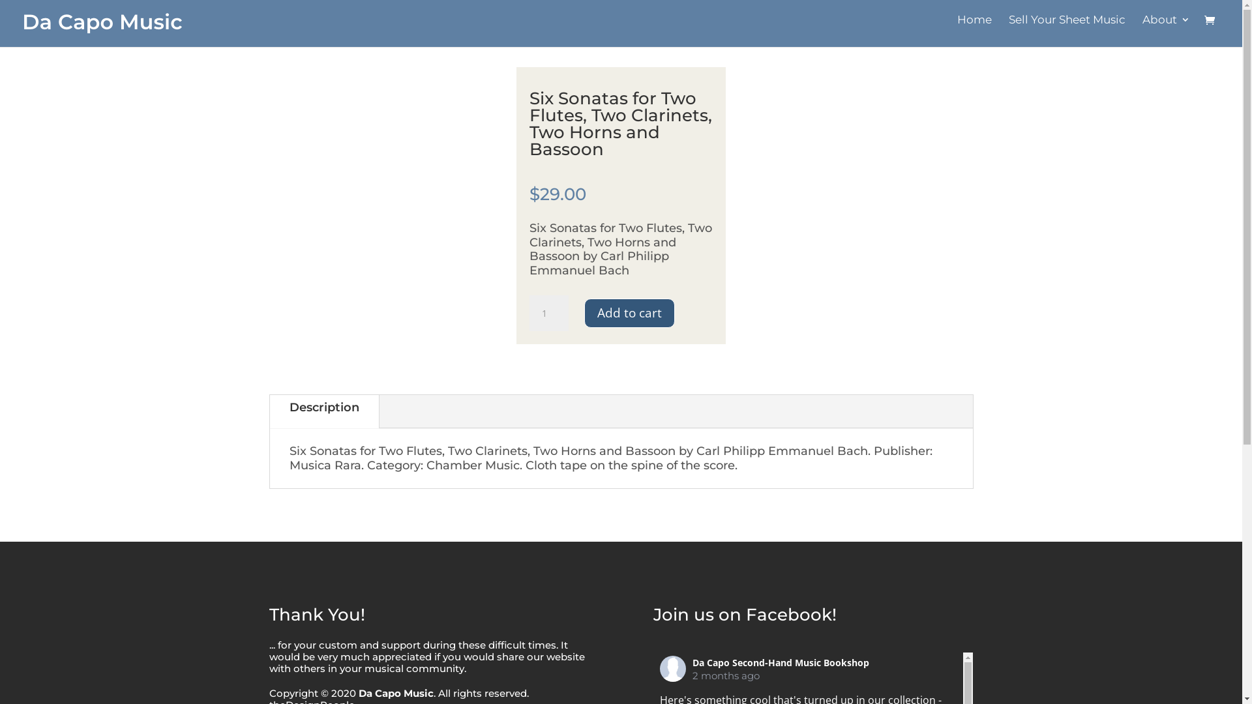  What do you see at coordinates (1067, 27) in the screenshot?
I see `Sell Your Sheet Music` at bounding box center [1067, 27].